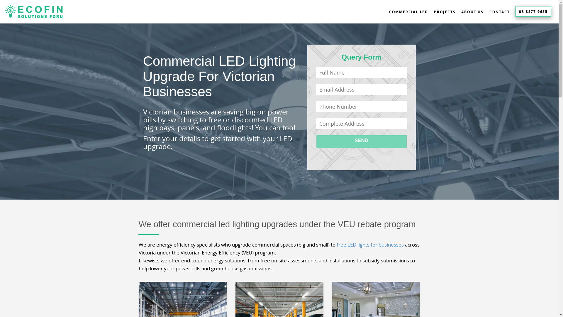 The width and height of the screenshot is (563, 317). I want to click on 03 8577 9655, so click(533, 12).